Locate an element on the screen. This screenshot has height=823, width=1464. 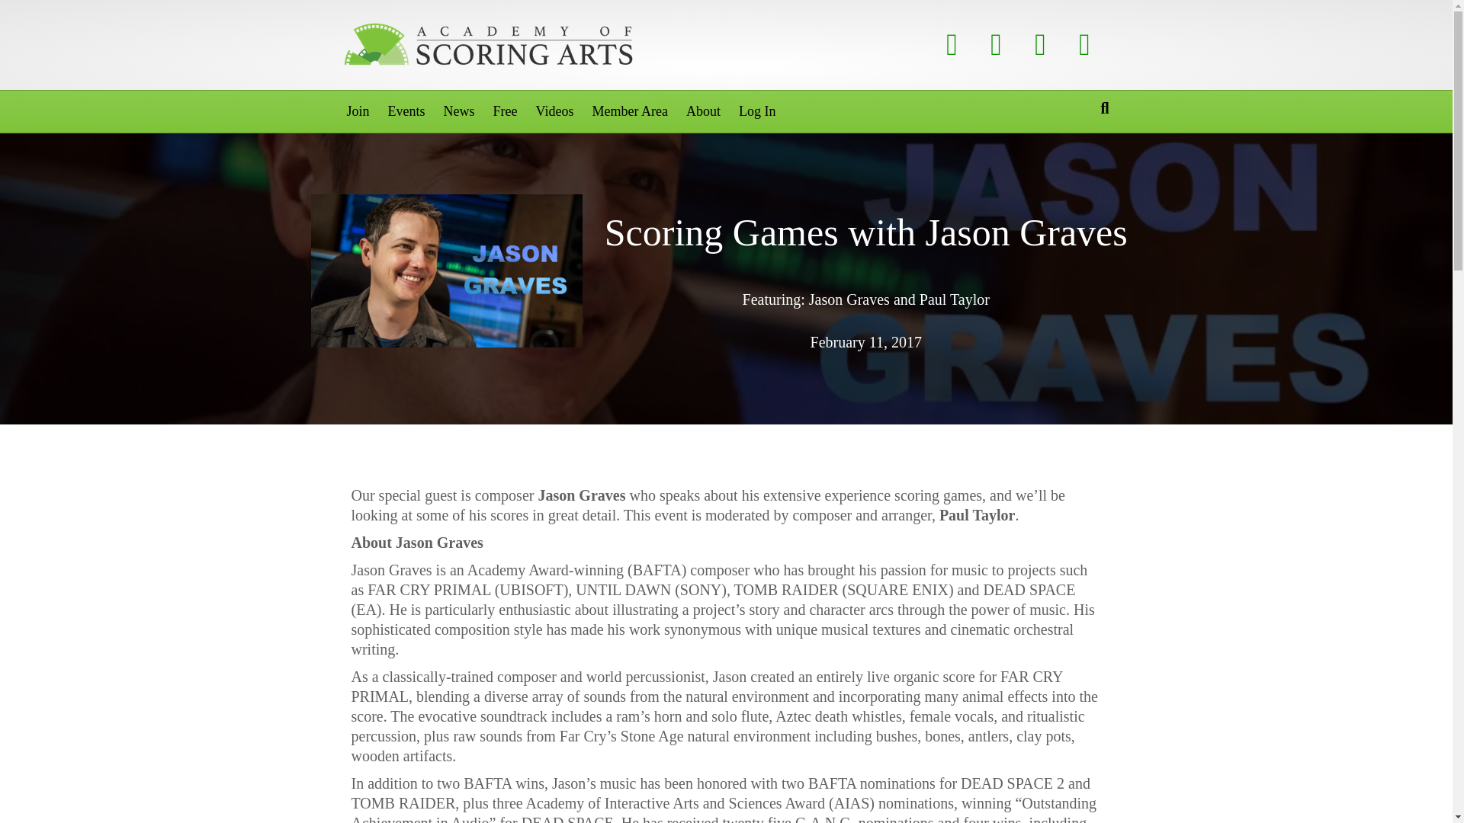
Free is located at coordinates (506, 111).